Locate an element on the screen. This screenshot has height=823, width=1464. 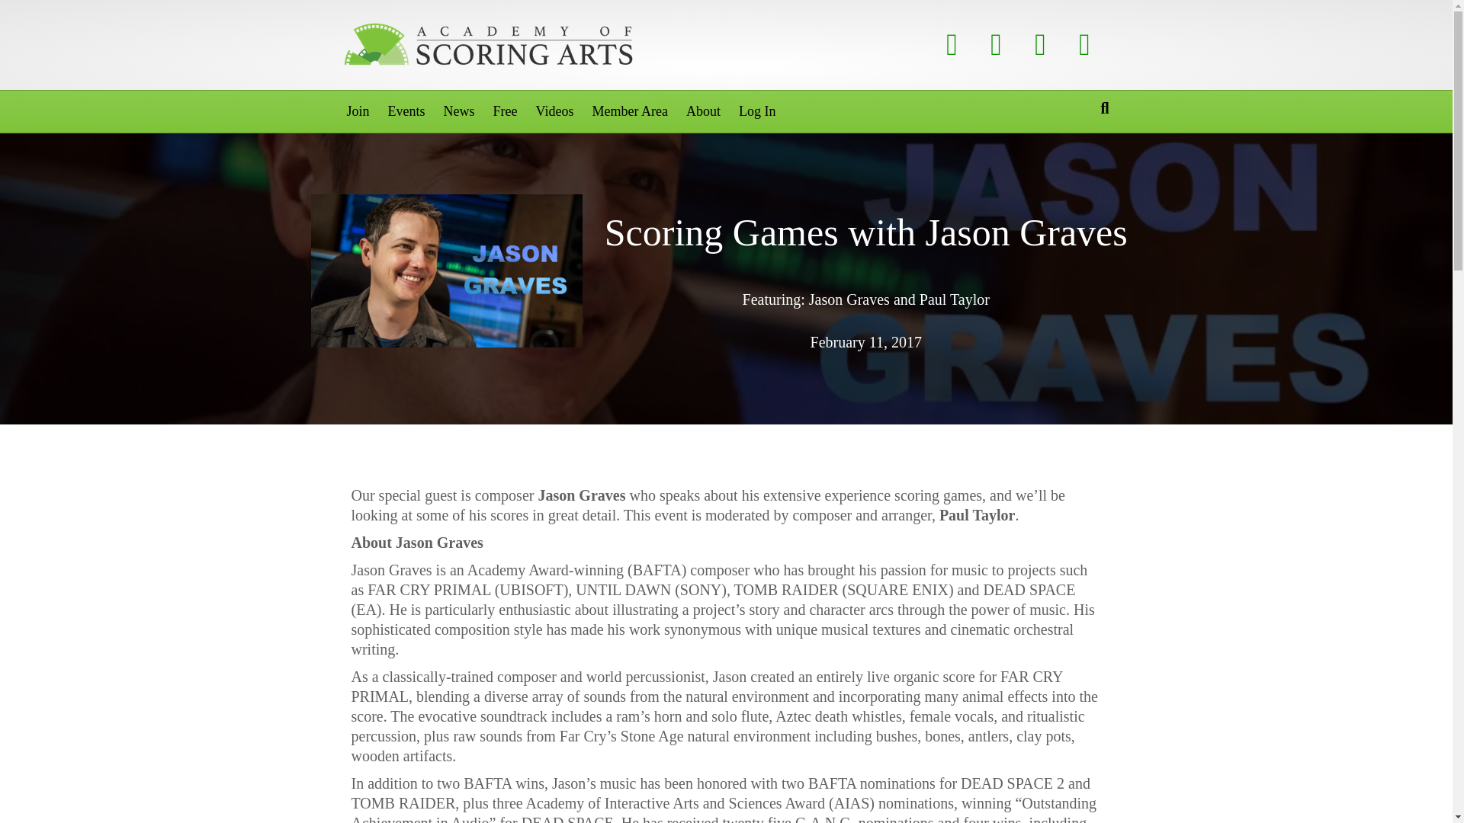
Free is located at coordinates (506, 111).